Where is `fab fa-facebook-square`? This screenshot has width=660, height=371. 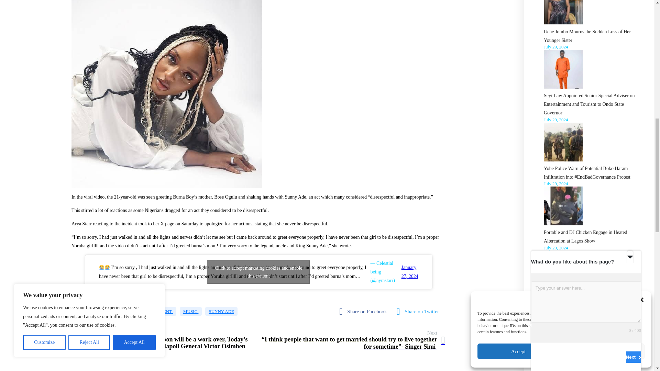
fab fa-facebook-square is located at coordinates (364, 311).